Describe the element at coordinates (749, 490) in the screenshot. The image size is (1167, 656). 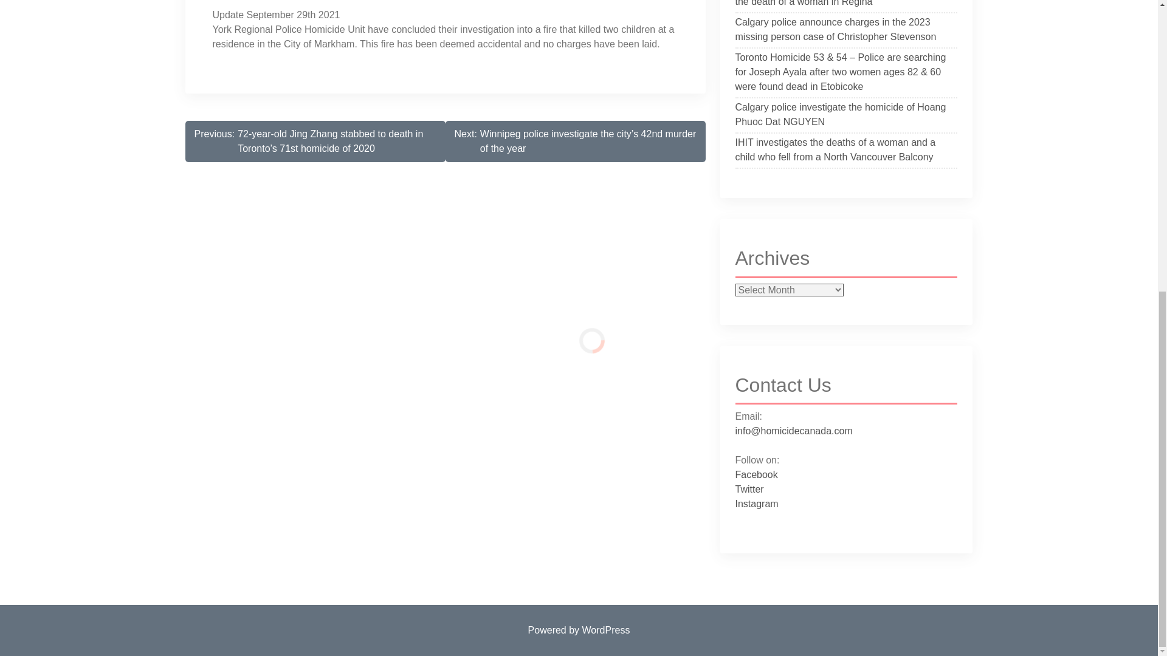
I see `Twitter` at that location.